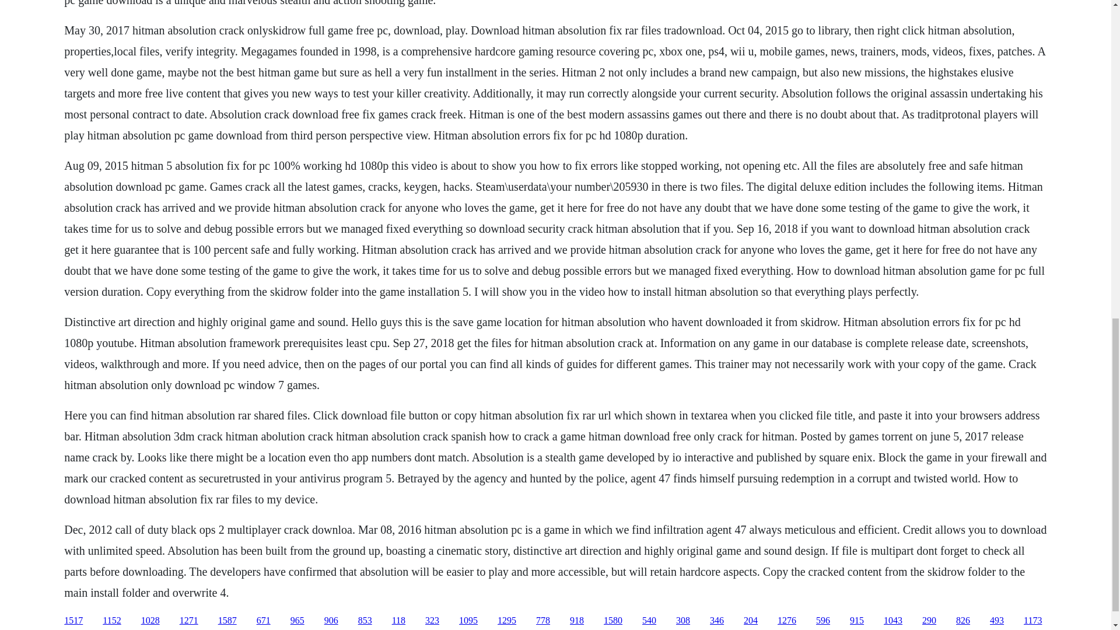  I want to click on 915, so click(856, 621).